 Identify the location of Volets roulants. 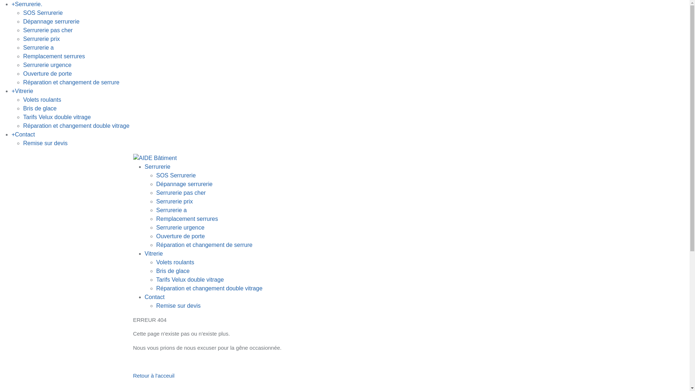
(175, 262).